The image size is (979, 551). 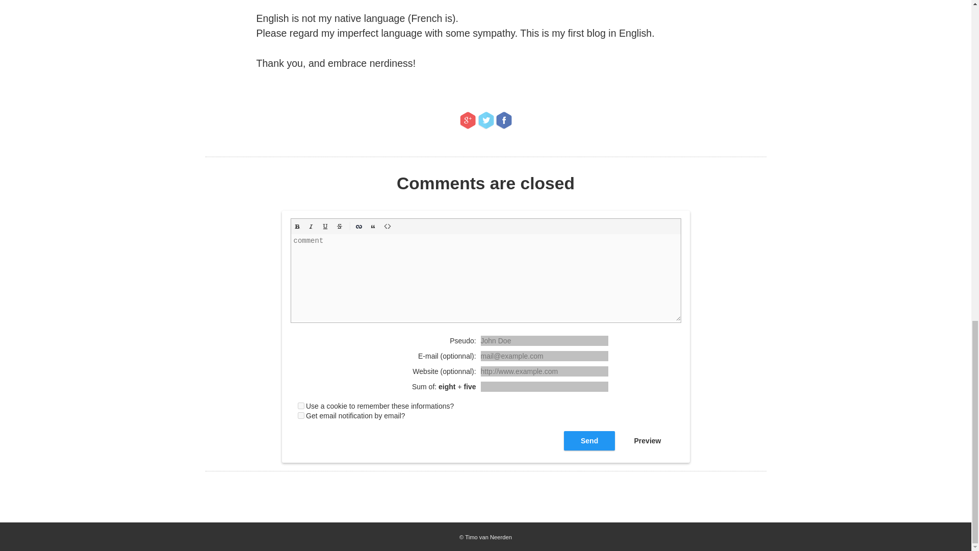 What do you see at coordinates (297, 227) in the screenshot?
I see `Bold` at bounding box center [297, 227].